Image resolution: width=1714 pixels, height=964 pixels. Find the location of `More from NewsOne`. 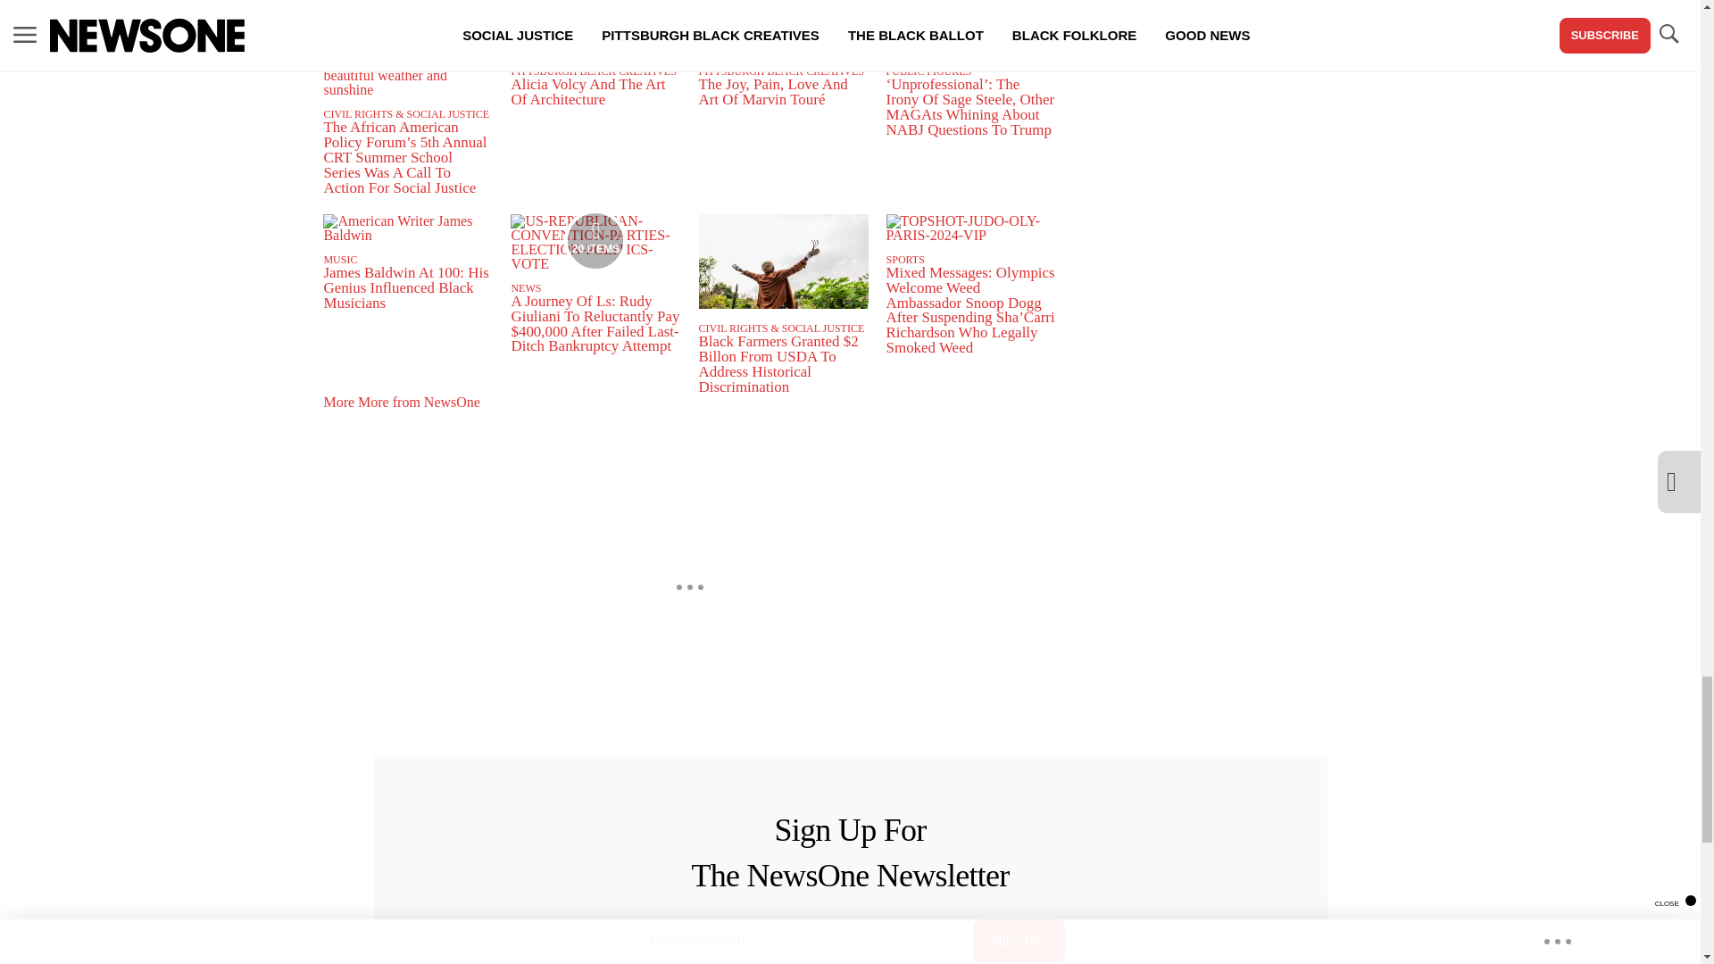

More from NewsOne is located at coordinates (388, 32).